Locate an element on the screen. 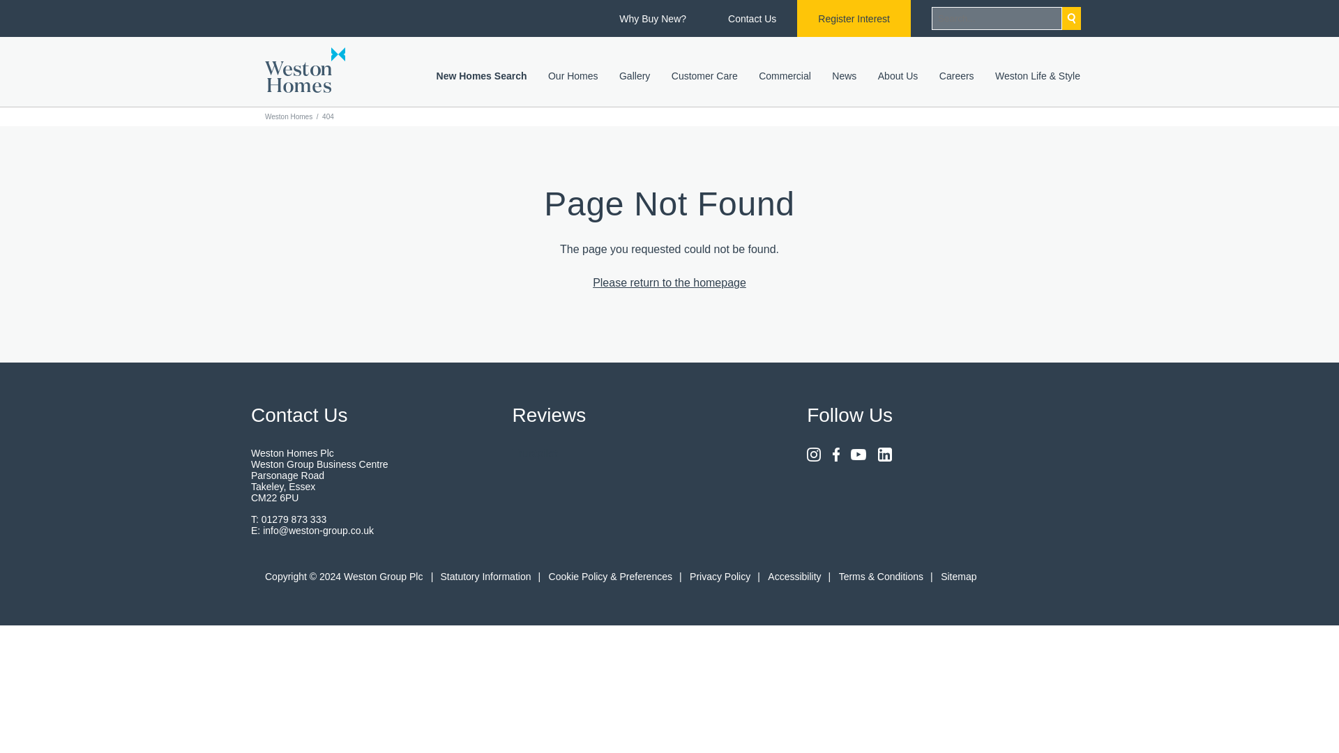 The height and width of the screenshot is (753, 1339). Our Homes is located at coordinates (573, 78).